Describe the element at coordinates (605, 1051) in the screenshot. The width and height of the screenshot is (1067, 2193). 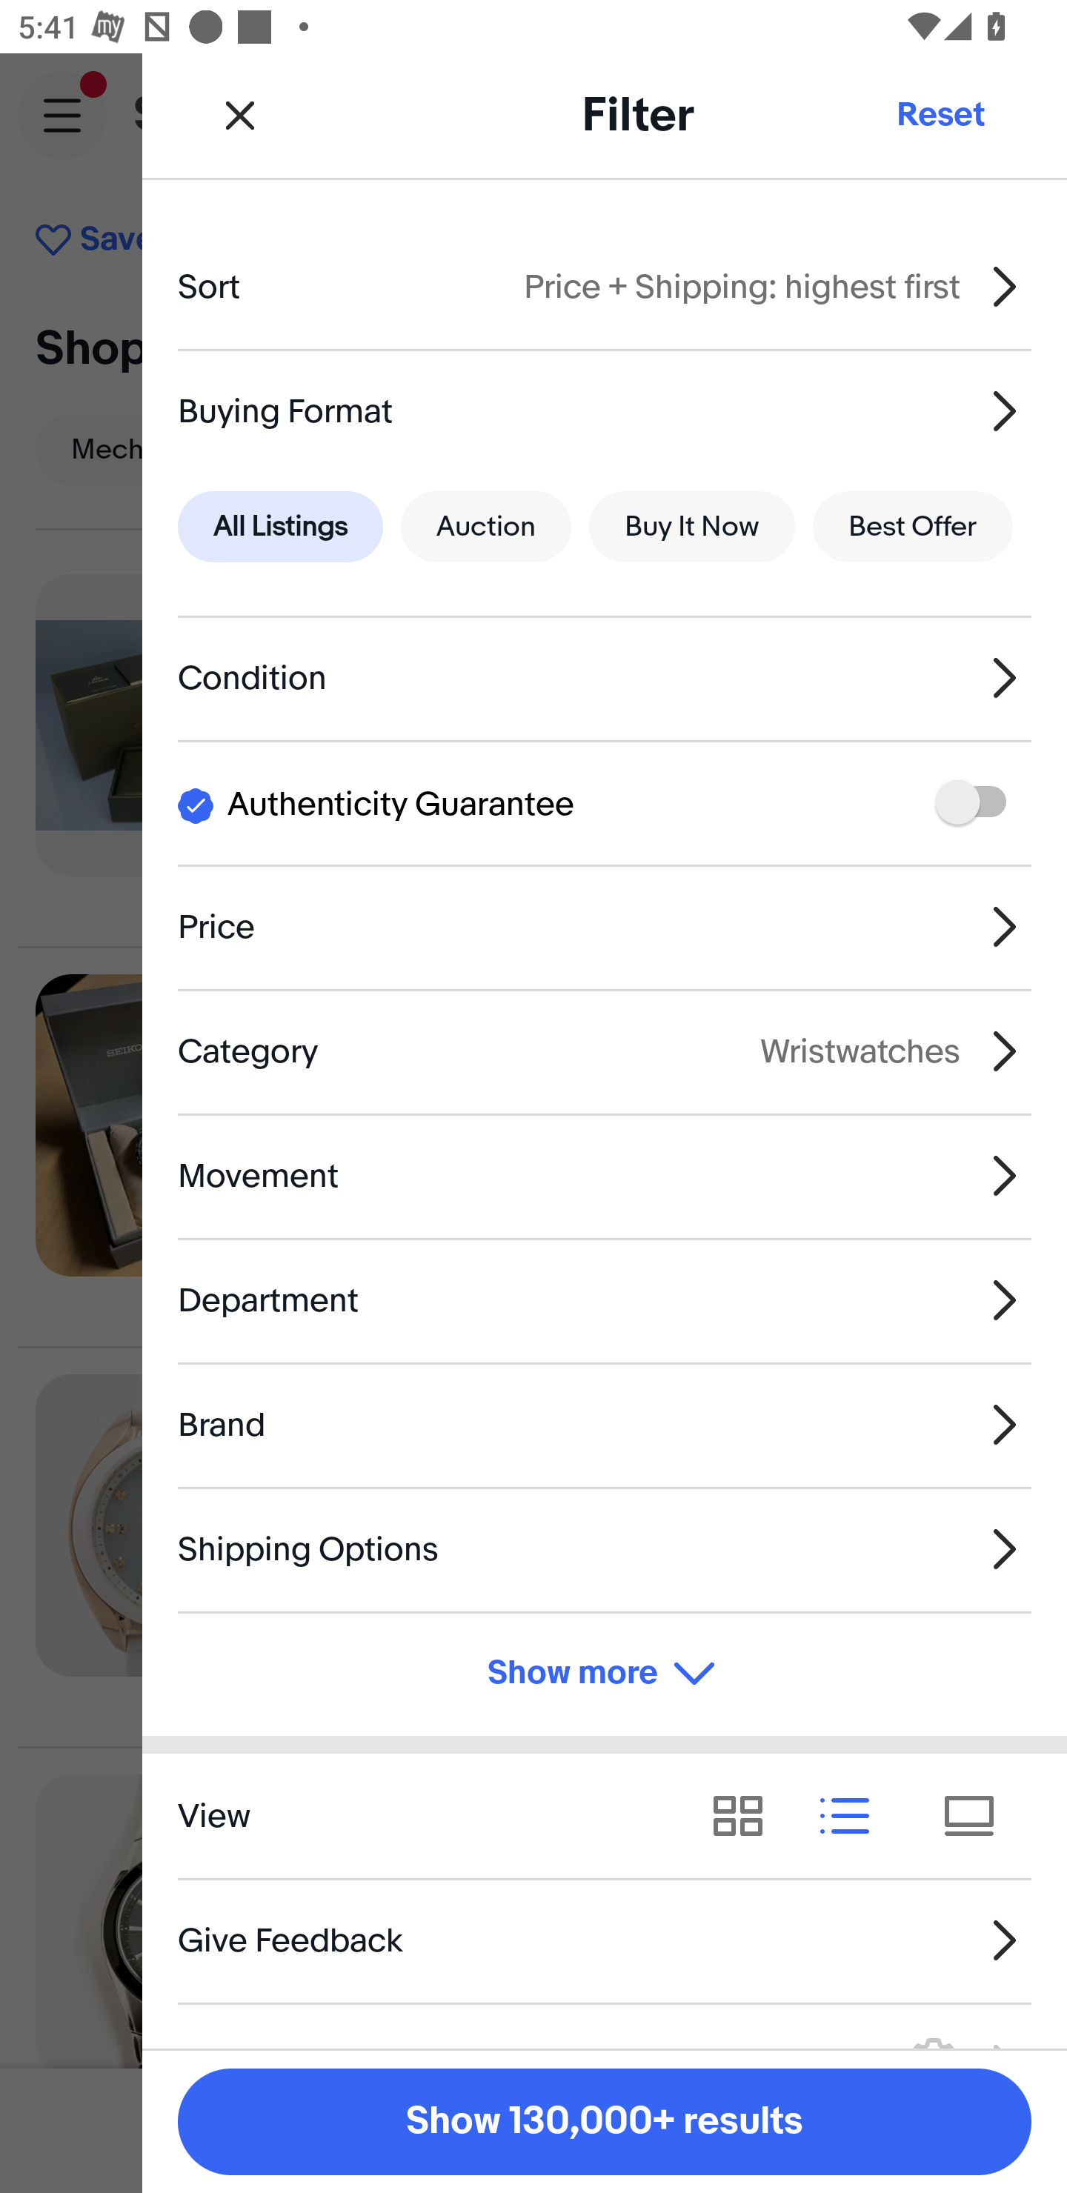
I see `Category Wristwatches` at that location.